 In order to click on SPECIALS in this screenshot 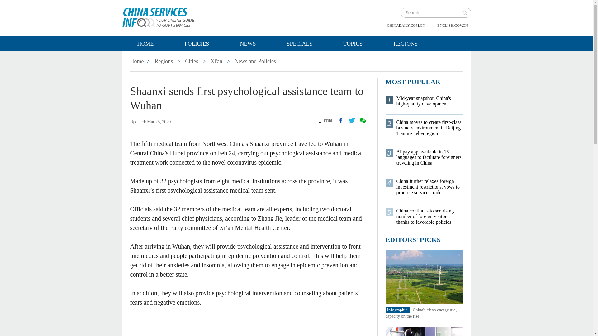, I will do `click(300, 44)`.